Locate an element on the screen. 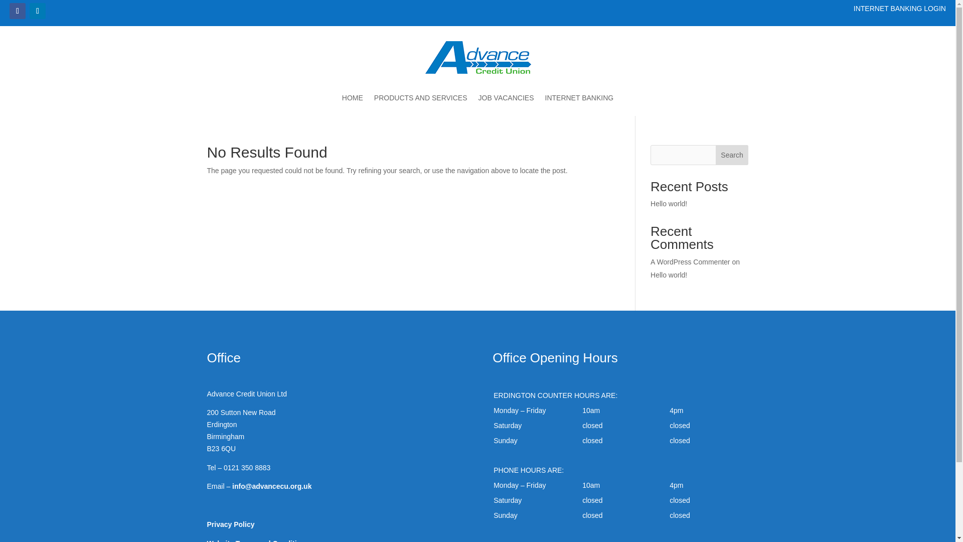  Hello world! is located at coordinates (669, 275).